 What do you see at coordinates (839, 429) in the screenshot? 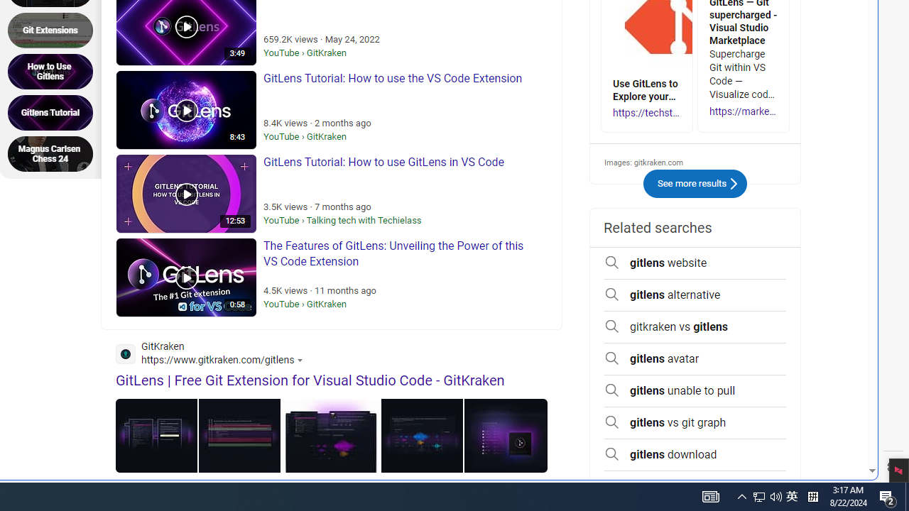
I see `Search more` at bounding box center [839, 429].